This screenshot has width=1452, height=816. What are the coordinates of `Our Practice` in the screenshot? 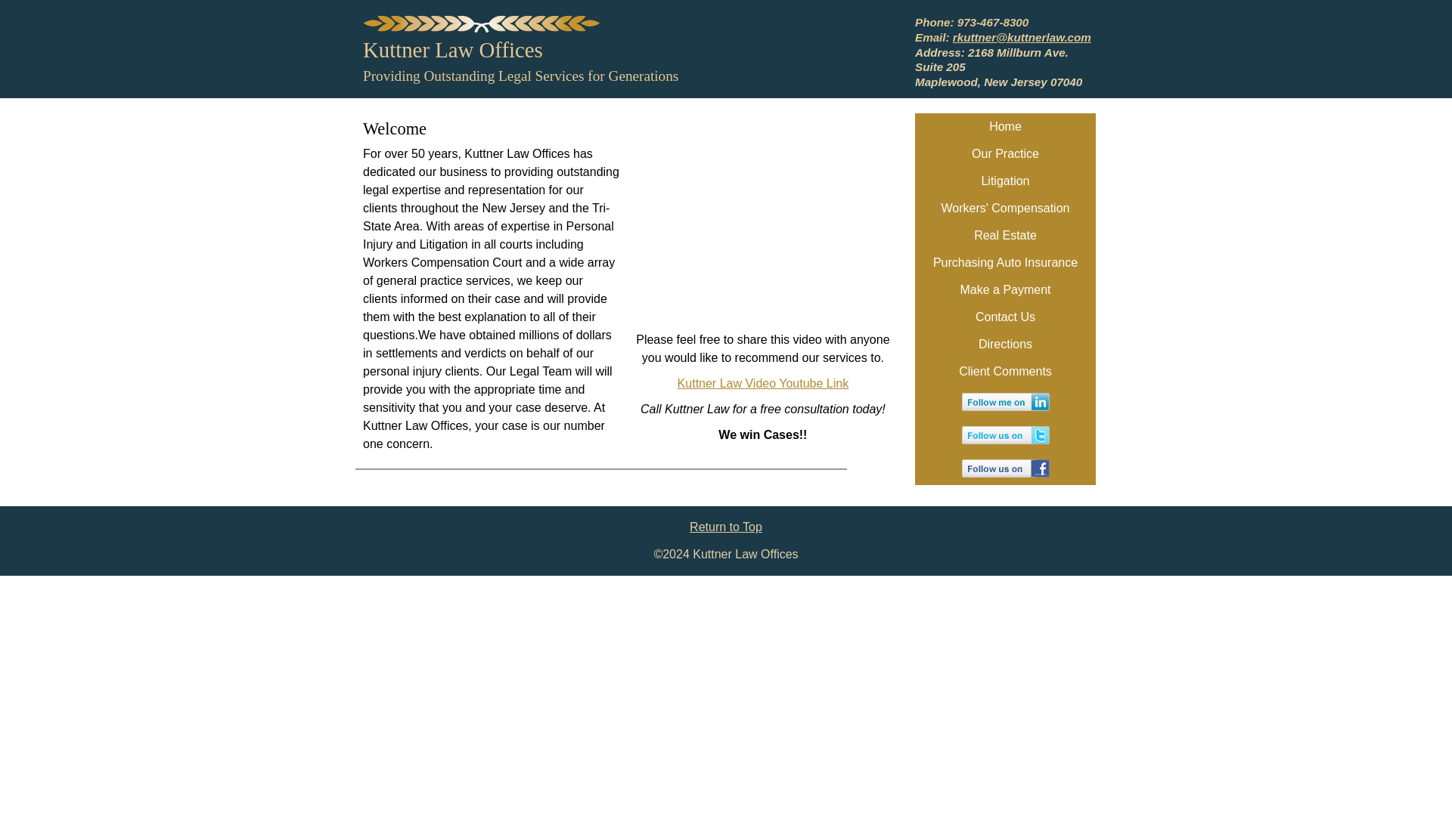 It's located at (1005, 372).